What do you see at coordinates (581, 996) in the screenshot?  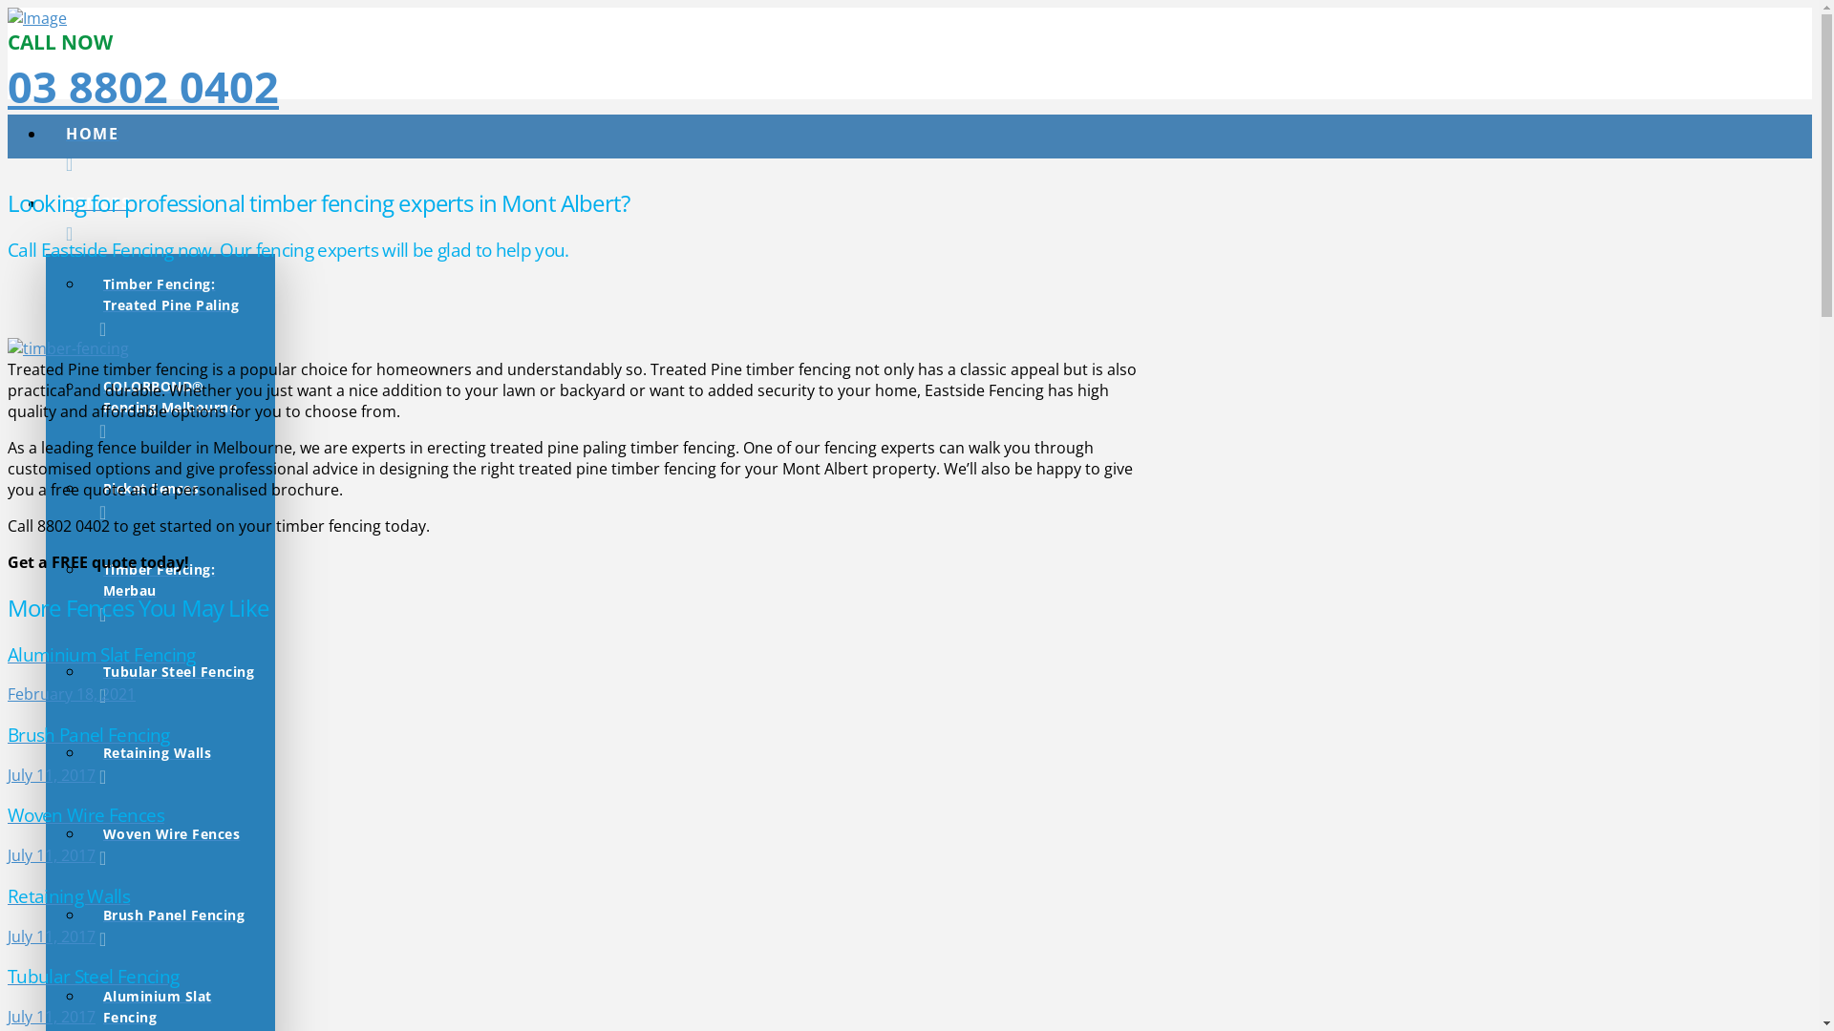 I see `Tubular Steel Fencing
July 11, 2017` at bounding box center [581, 996].